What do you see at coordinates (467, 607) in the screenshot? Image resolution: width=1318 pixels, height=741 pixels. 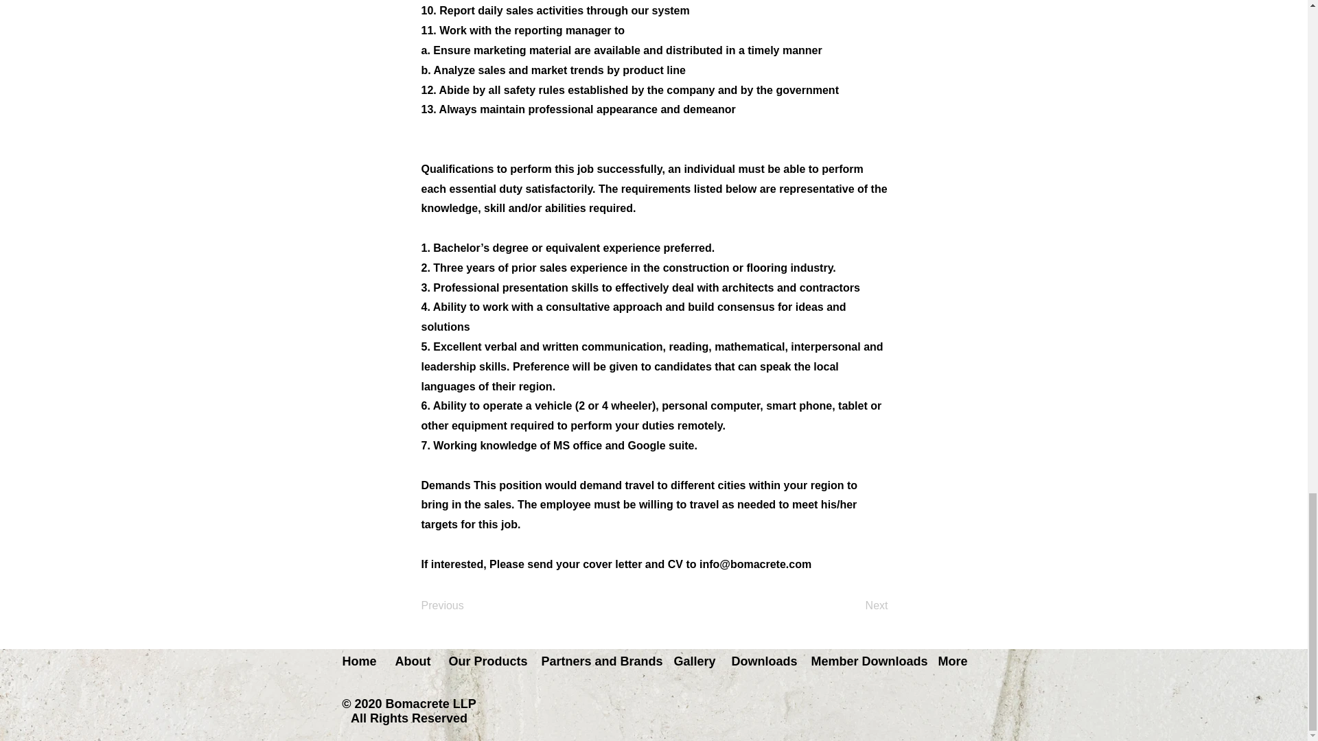 I see `Previous` at bounding box center [467, 607].